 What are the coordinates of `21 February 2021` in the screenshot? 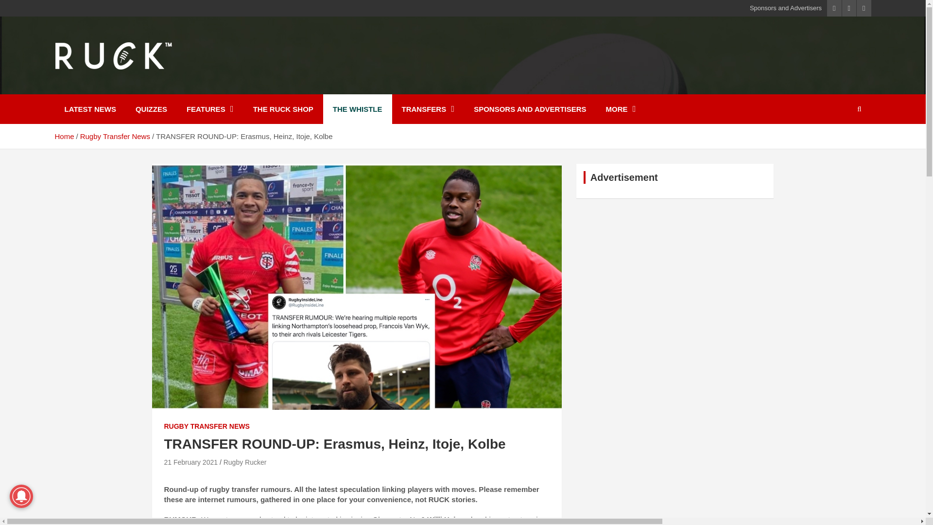 It's located at (191, 462).